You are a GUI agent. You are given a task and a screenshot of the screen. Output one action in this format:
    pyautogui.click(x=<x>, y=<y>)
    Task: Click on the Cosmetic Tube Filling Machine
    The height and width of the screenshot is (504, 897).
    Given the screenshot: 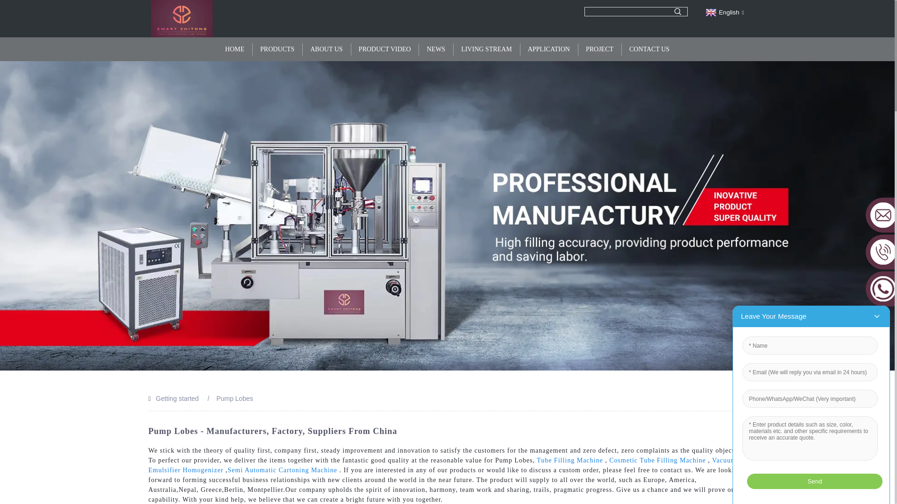 What is the action you would take?
    pyautogui.click(x=657, y=460)
    